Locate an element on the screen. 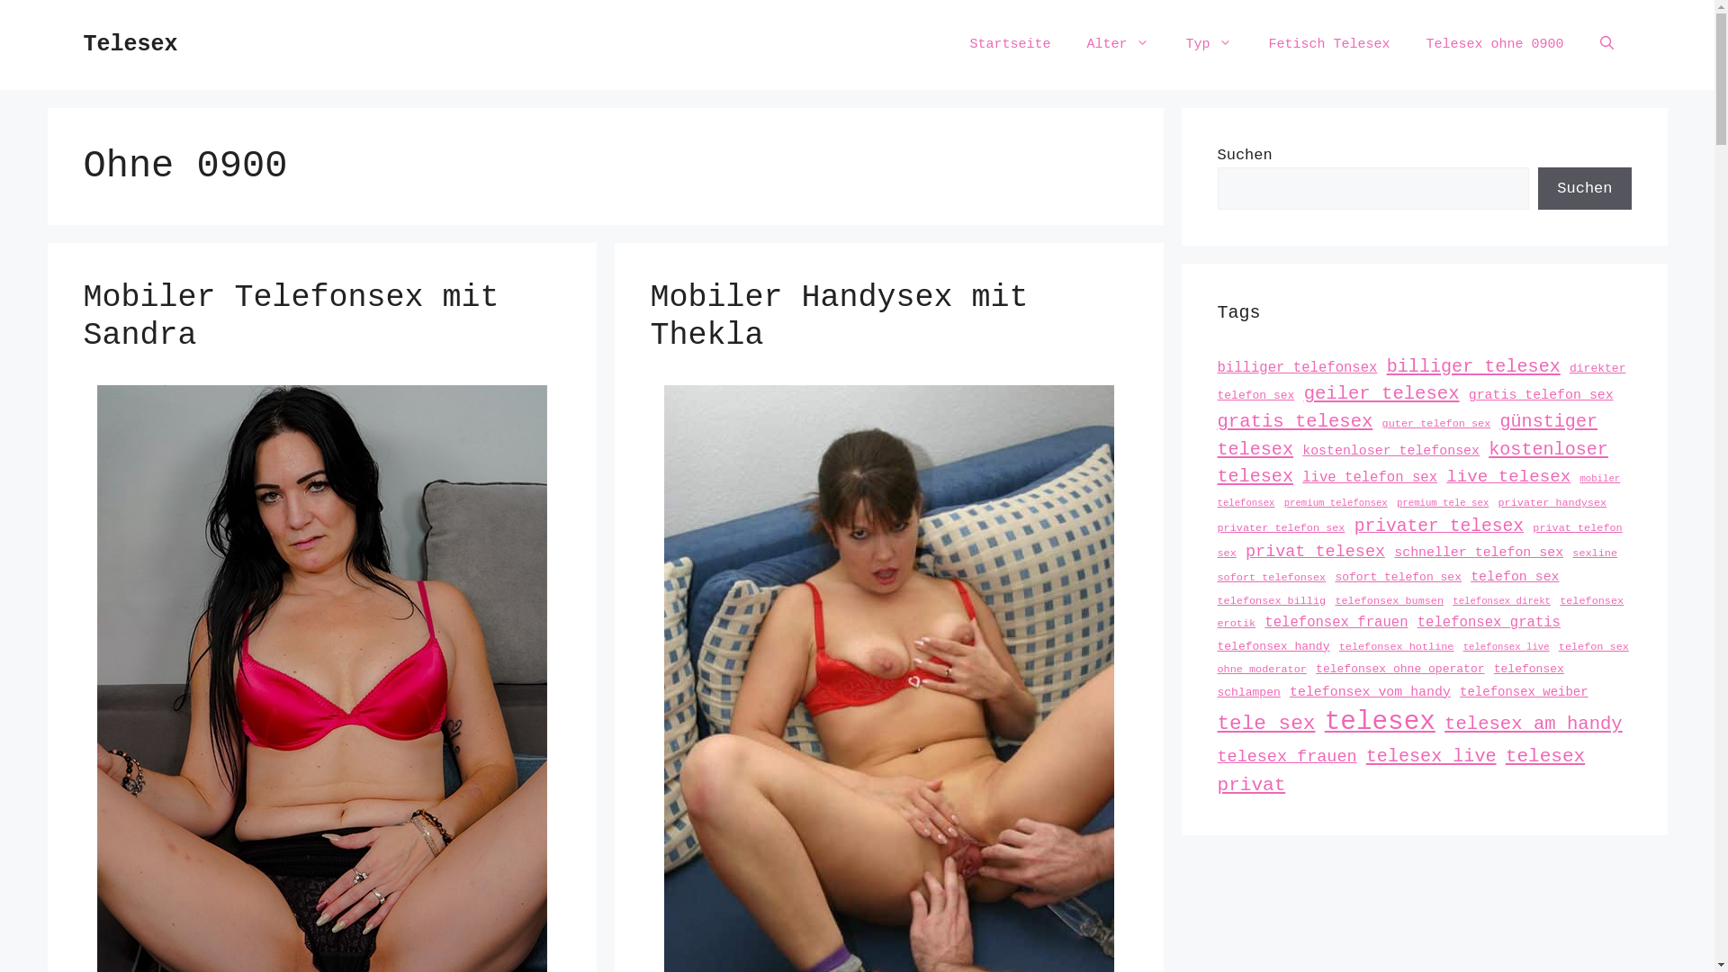 This screenshot has width=1728, height=972. privater telefon sex is located at coordinates (1281, 528).